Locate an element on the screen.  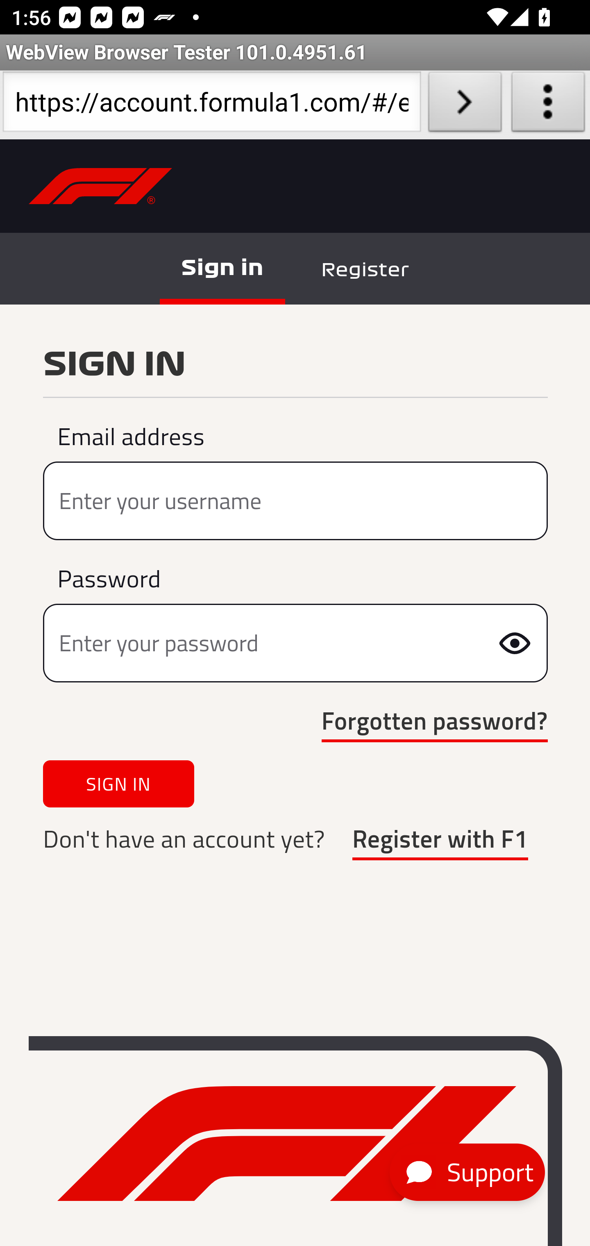
SIGN IN is located at coordinates (119, 784).